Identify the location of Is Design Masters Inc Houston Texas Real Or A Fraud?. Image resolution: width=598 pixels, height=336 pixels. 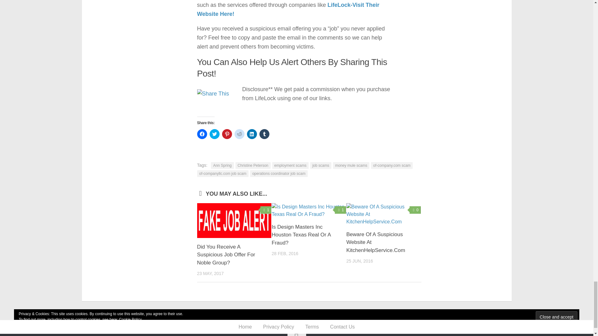
(301, 235).